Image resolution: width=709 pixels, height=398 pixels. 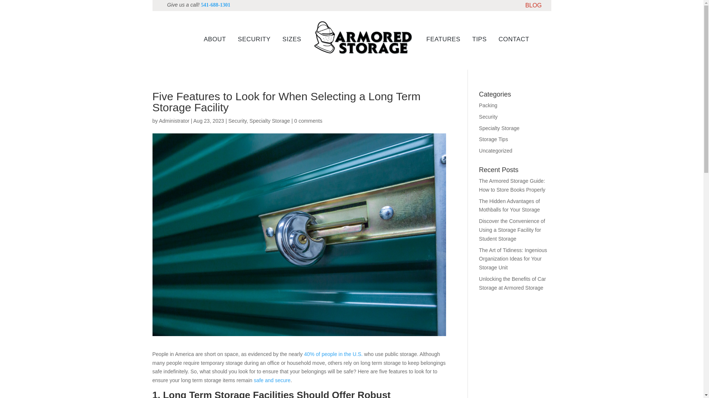 What do you see at coordinates (237, 121) in the screenshot?
I see `Security` at bounding box center [237, 121].